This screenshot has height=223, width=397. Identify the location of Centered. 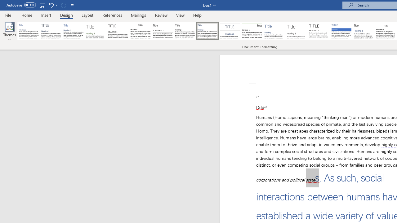
(230, 31).